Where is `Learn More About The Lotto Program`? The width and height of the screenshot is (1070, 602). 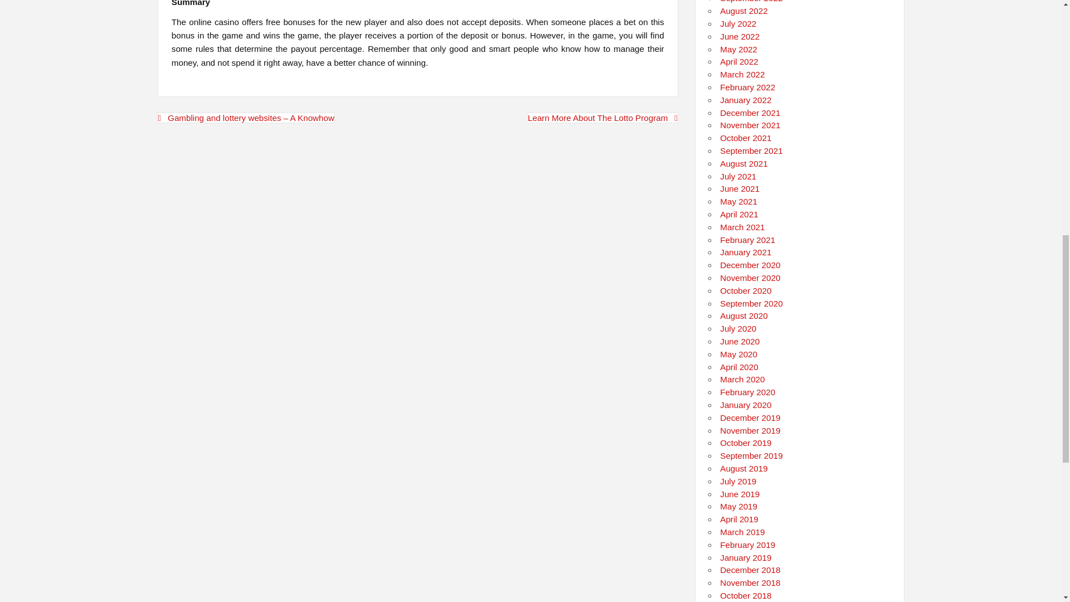 Learn More About The Lotto Program is located at coordinates (603, 118).